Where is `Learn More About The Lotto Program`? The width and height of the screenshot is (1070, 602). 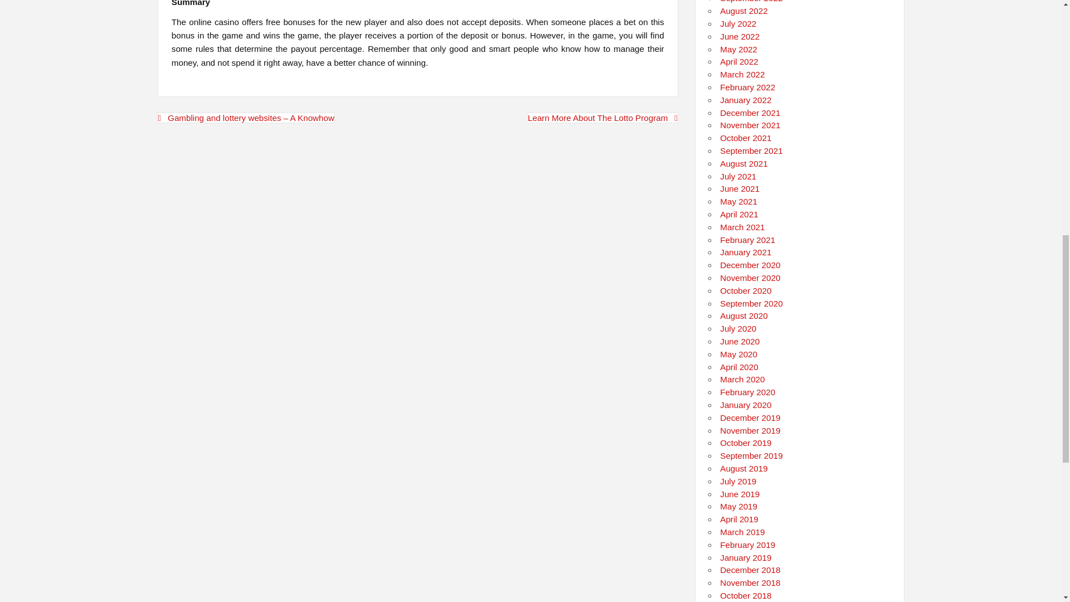 Learn More About The Lotto Program is located at coordinates (603, 118).